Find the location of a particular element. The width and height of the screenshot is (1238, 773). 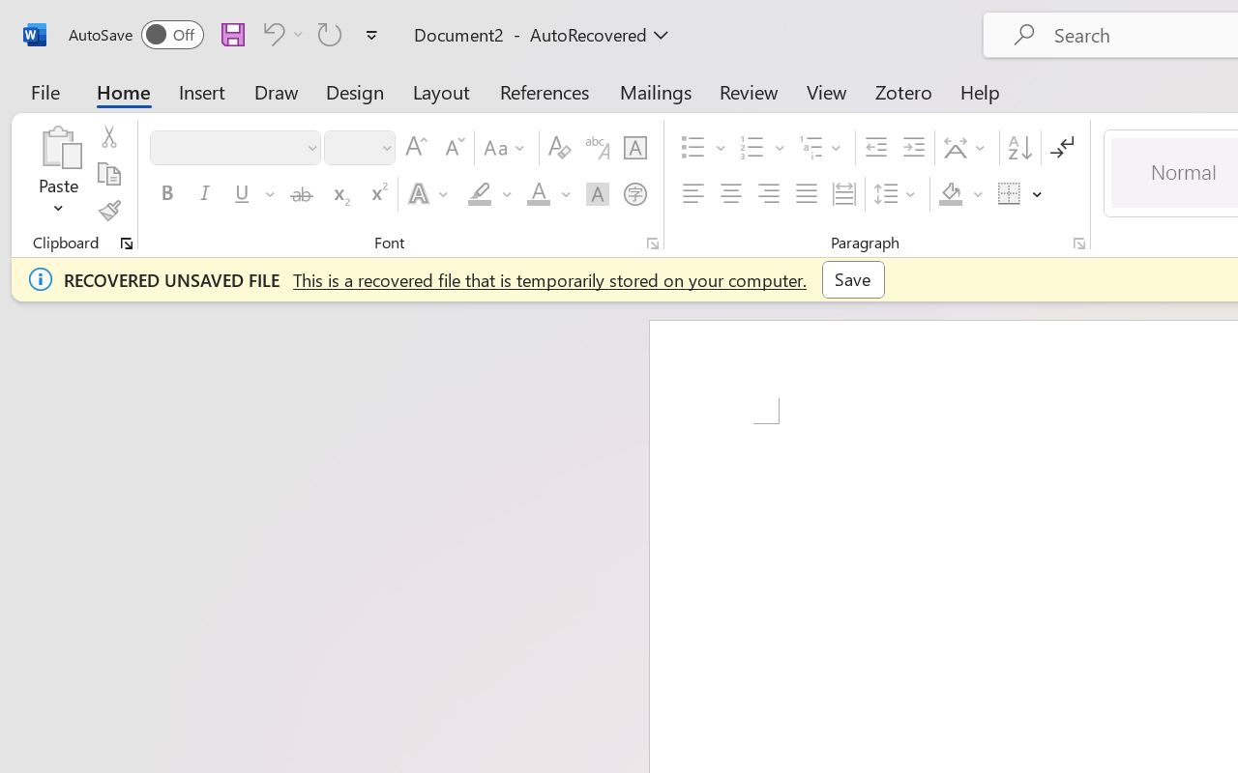

Text Highlight Color is located at coordinates (489, 194).